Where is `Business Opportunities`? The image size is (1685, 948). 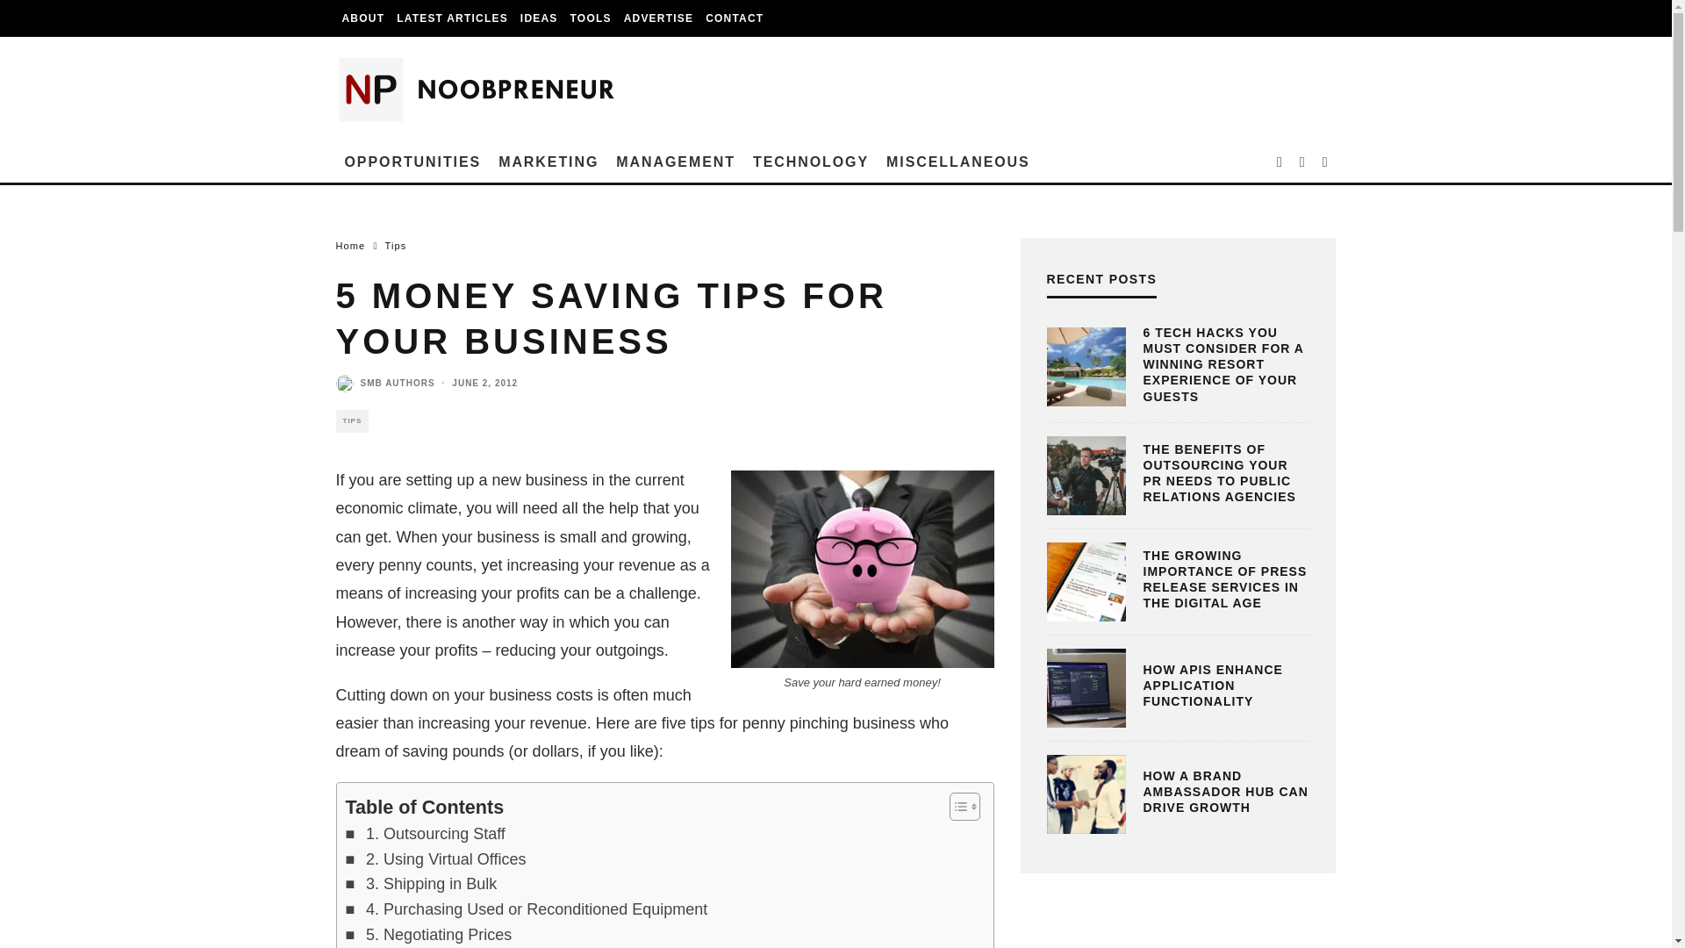 Business Opportunities is located at coordinates (412, 162).